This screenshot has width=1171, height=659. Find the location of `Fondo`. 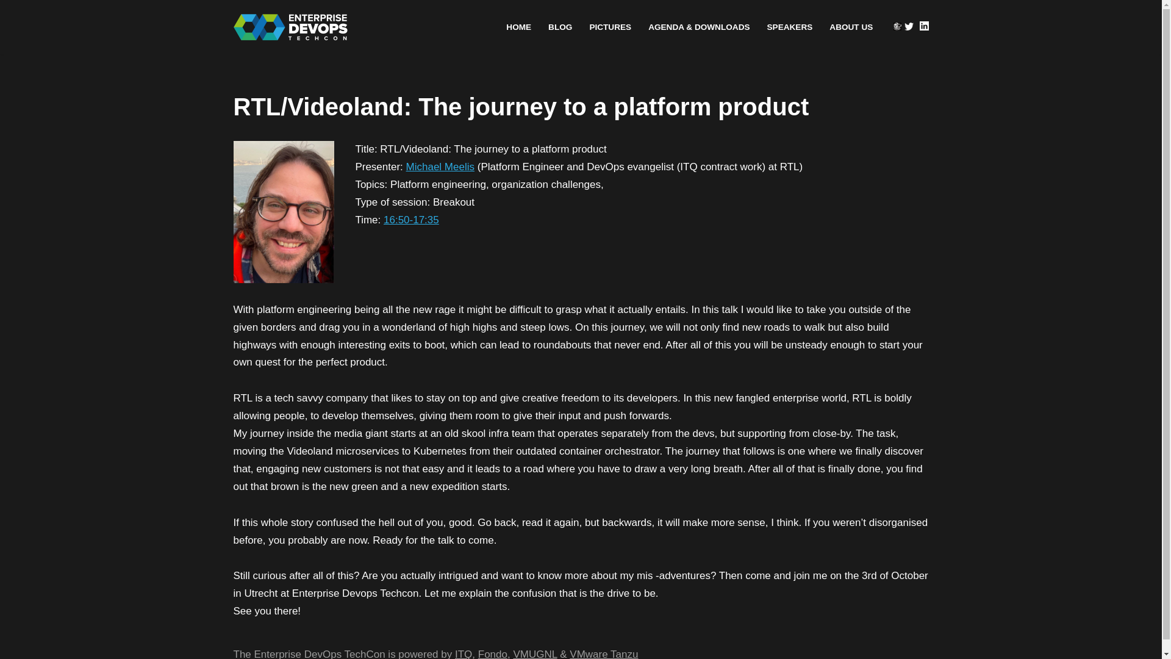

Fondo is located at coordinates (492, 654).